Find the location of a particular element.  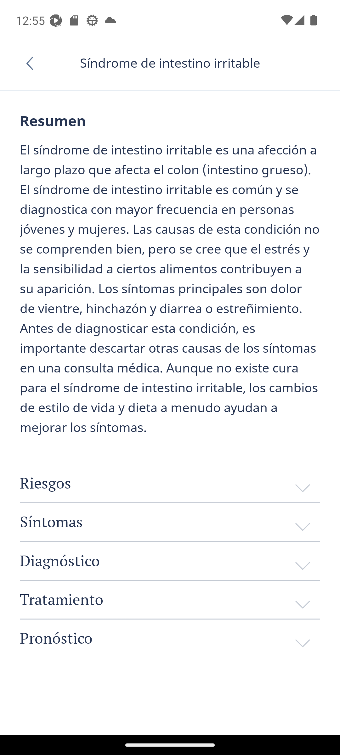

Tratamiento  is located at coordinates (170, 599).